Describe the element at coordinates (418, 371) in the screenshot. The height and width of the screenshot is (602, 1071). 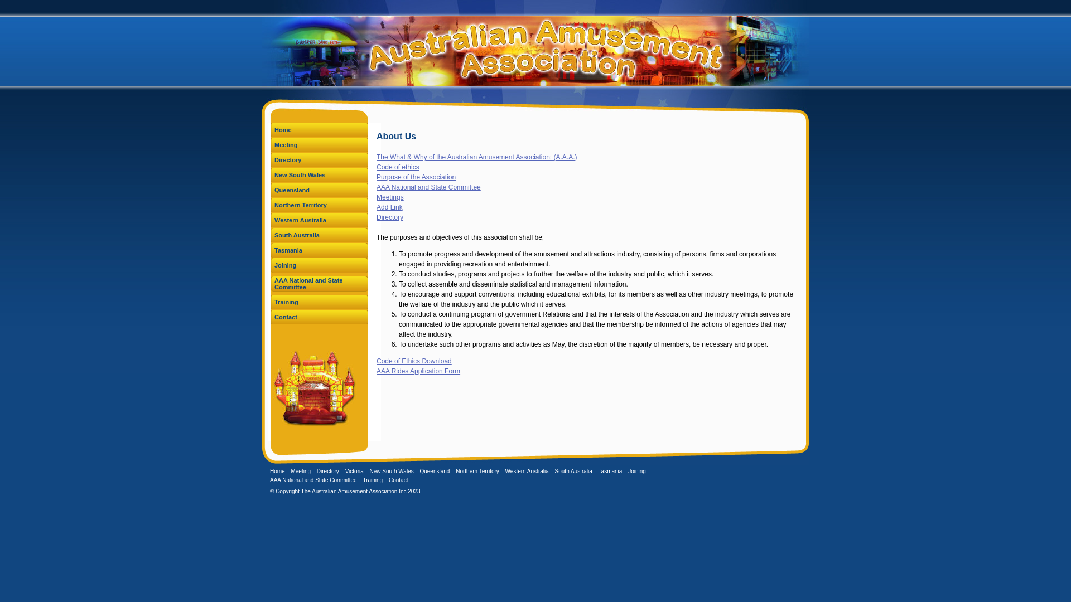
I see `AAA Rides Application Form` at that location.